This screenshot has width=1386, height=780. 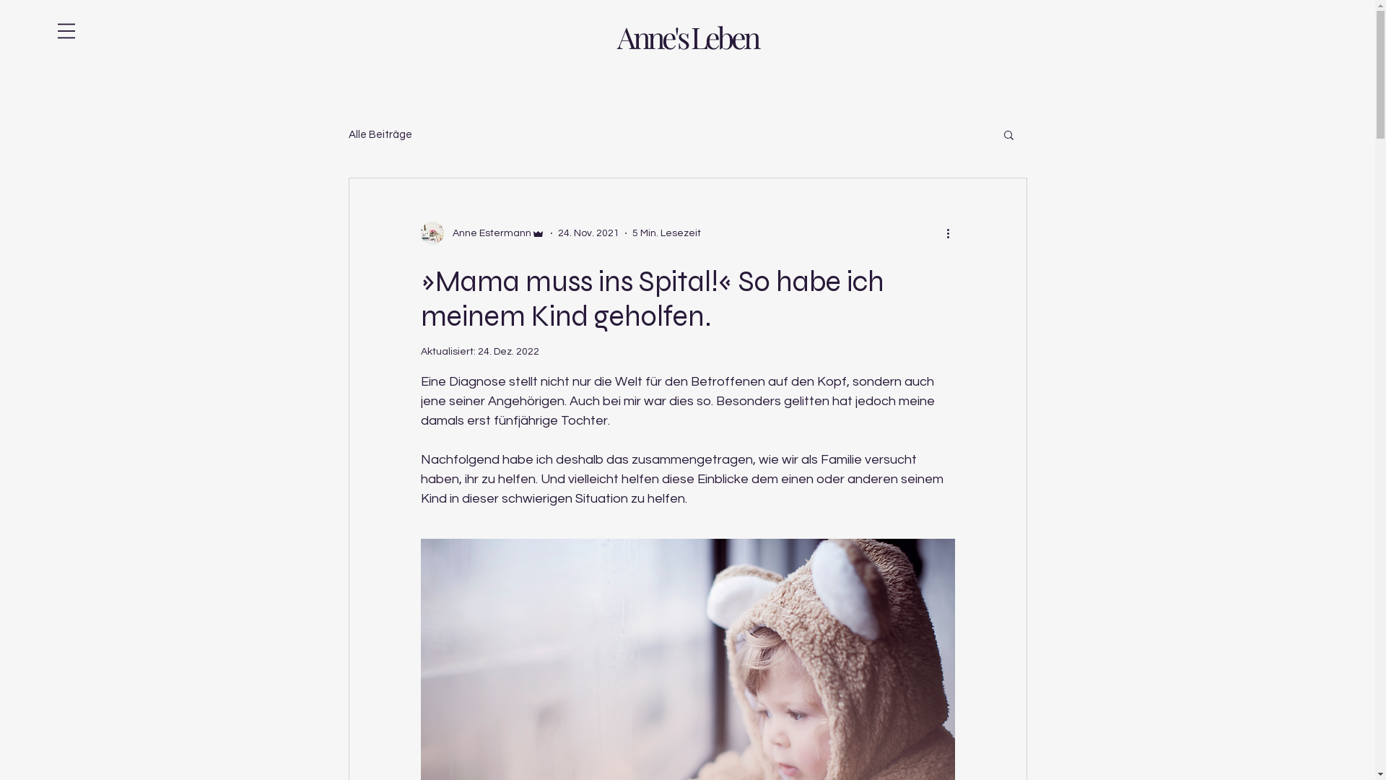 What do you see at coordinates (687, 36) in the screenshot?
I see `Anne's Leben` at bounding box center [687, 36].